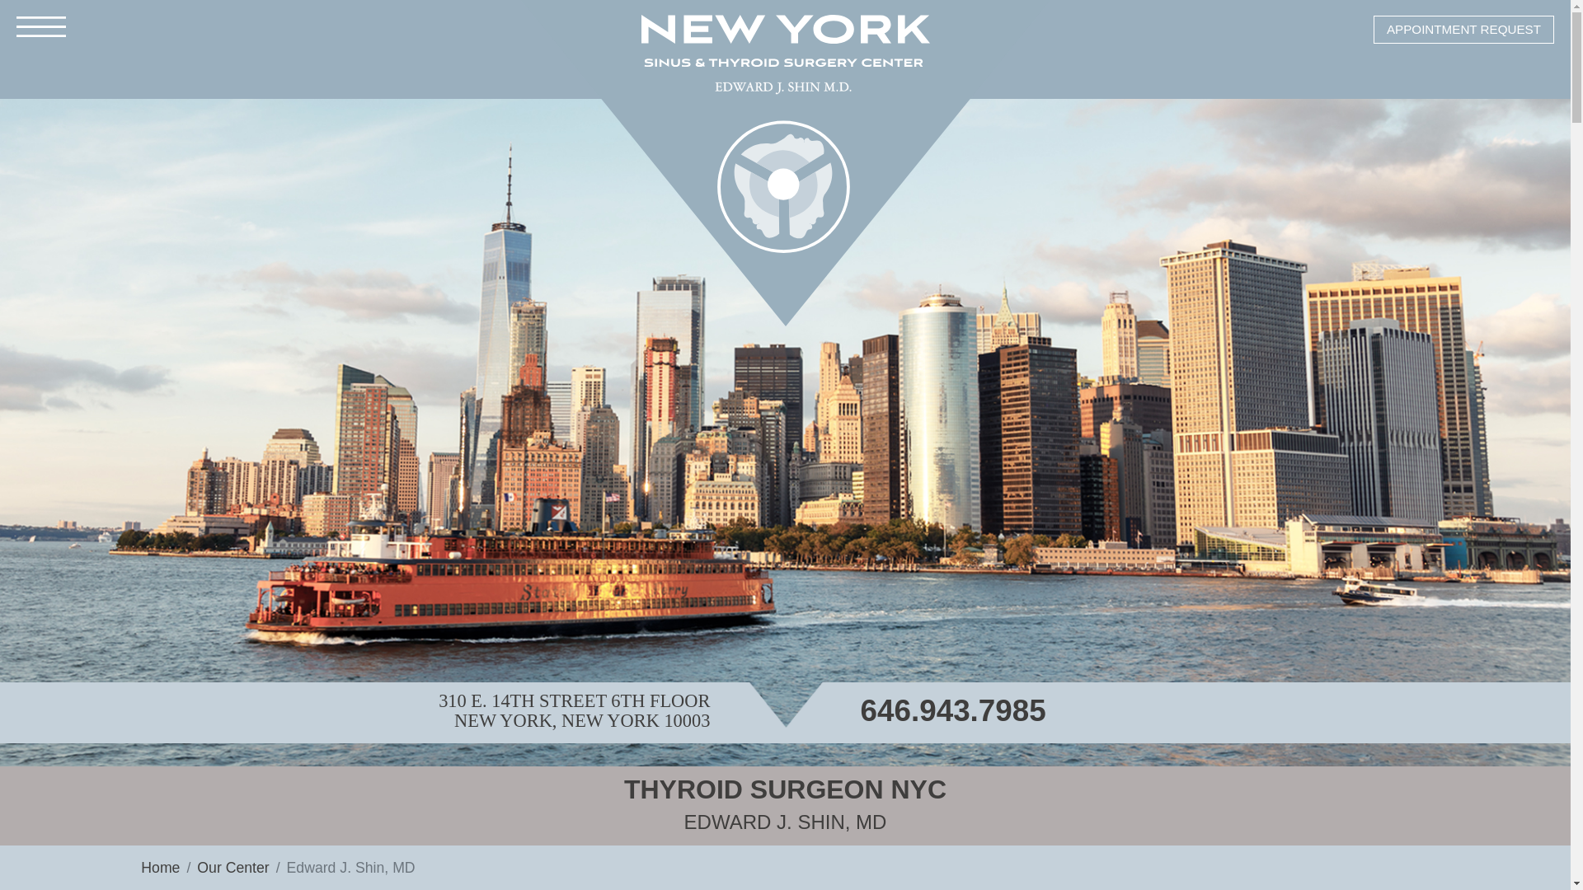  I want to click on Open Menu, so click(41, 26).